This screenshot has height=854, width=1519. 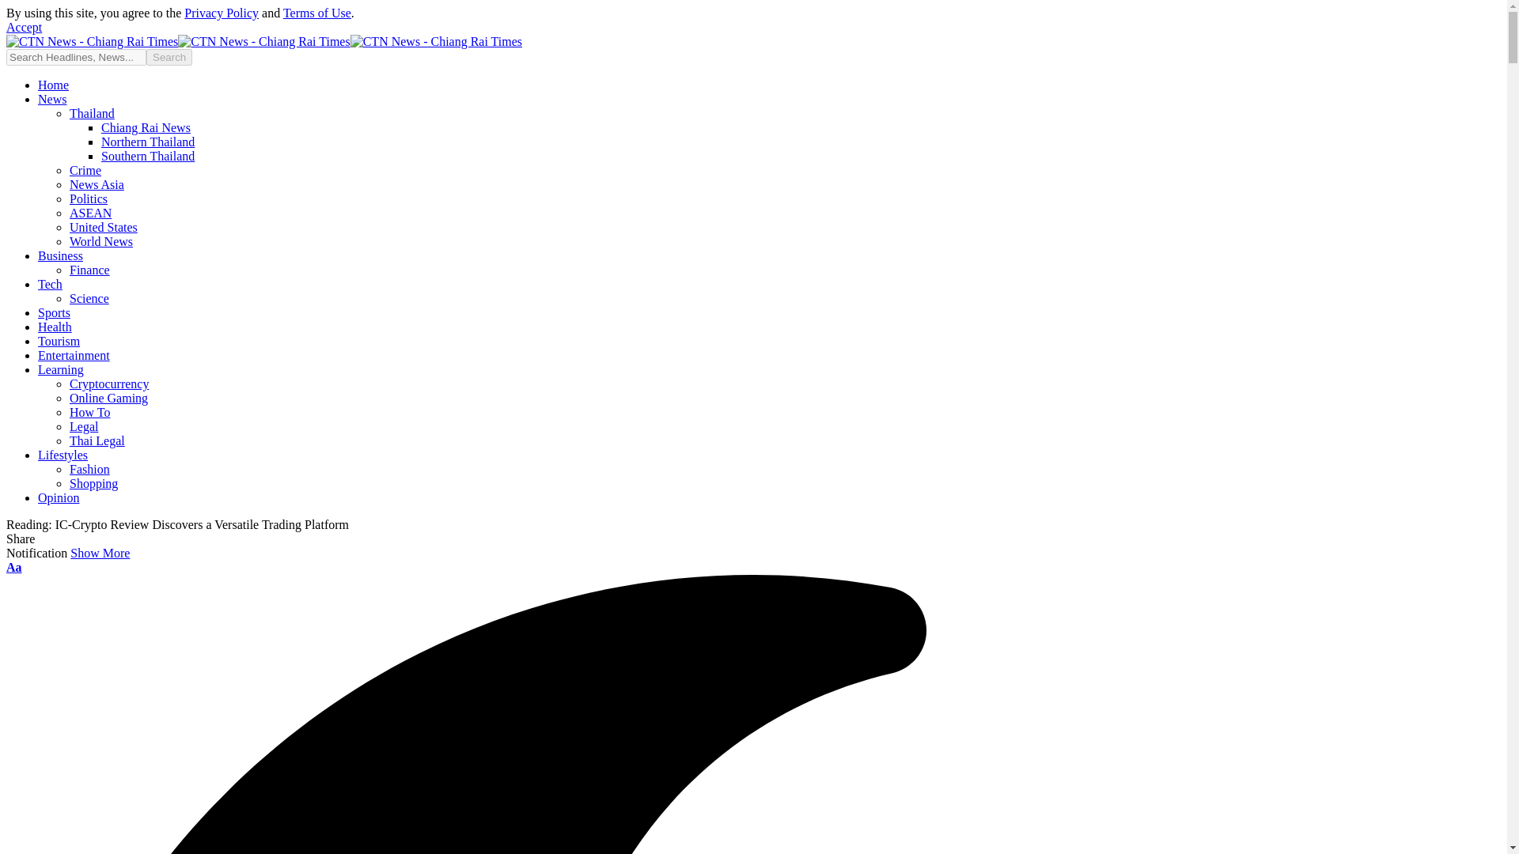 I want to click on Fashion, so click(x=89, y=469).